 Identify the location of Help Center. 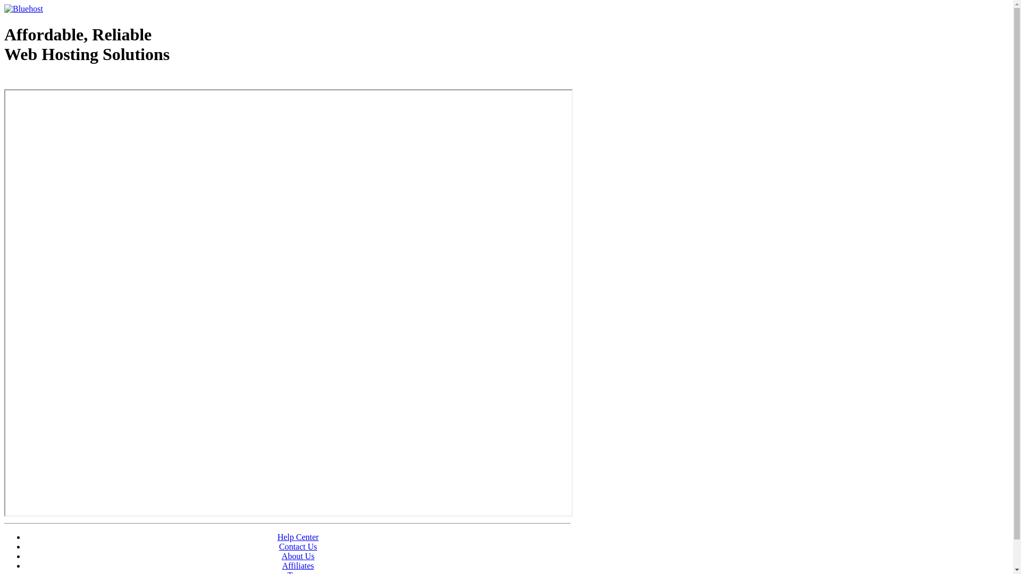
(298, 537).